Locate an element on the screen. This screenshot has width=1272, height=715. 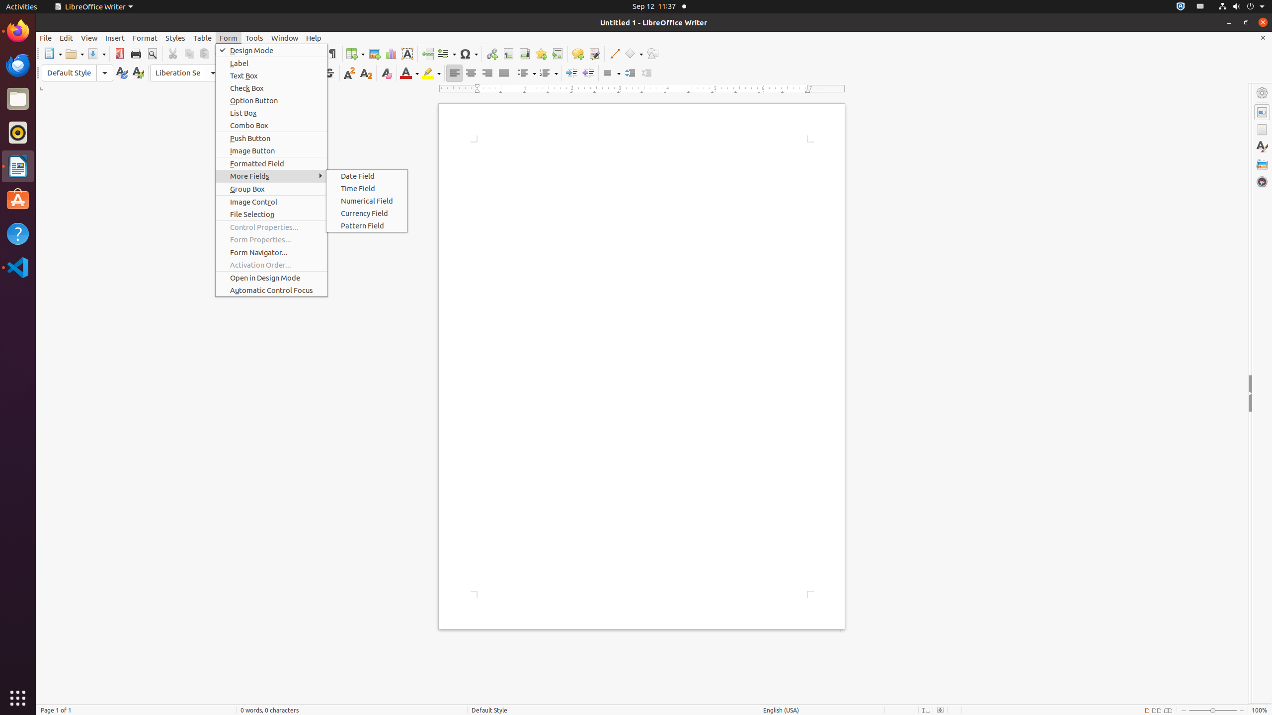
Clone is located at coordinates (232, 54).